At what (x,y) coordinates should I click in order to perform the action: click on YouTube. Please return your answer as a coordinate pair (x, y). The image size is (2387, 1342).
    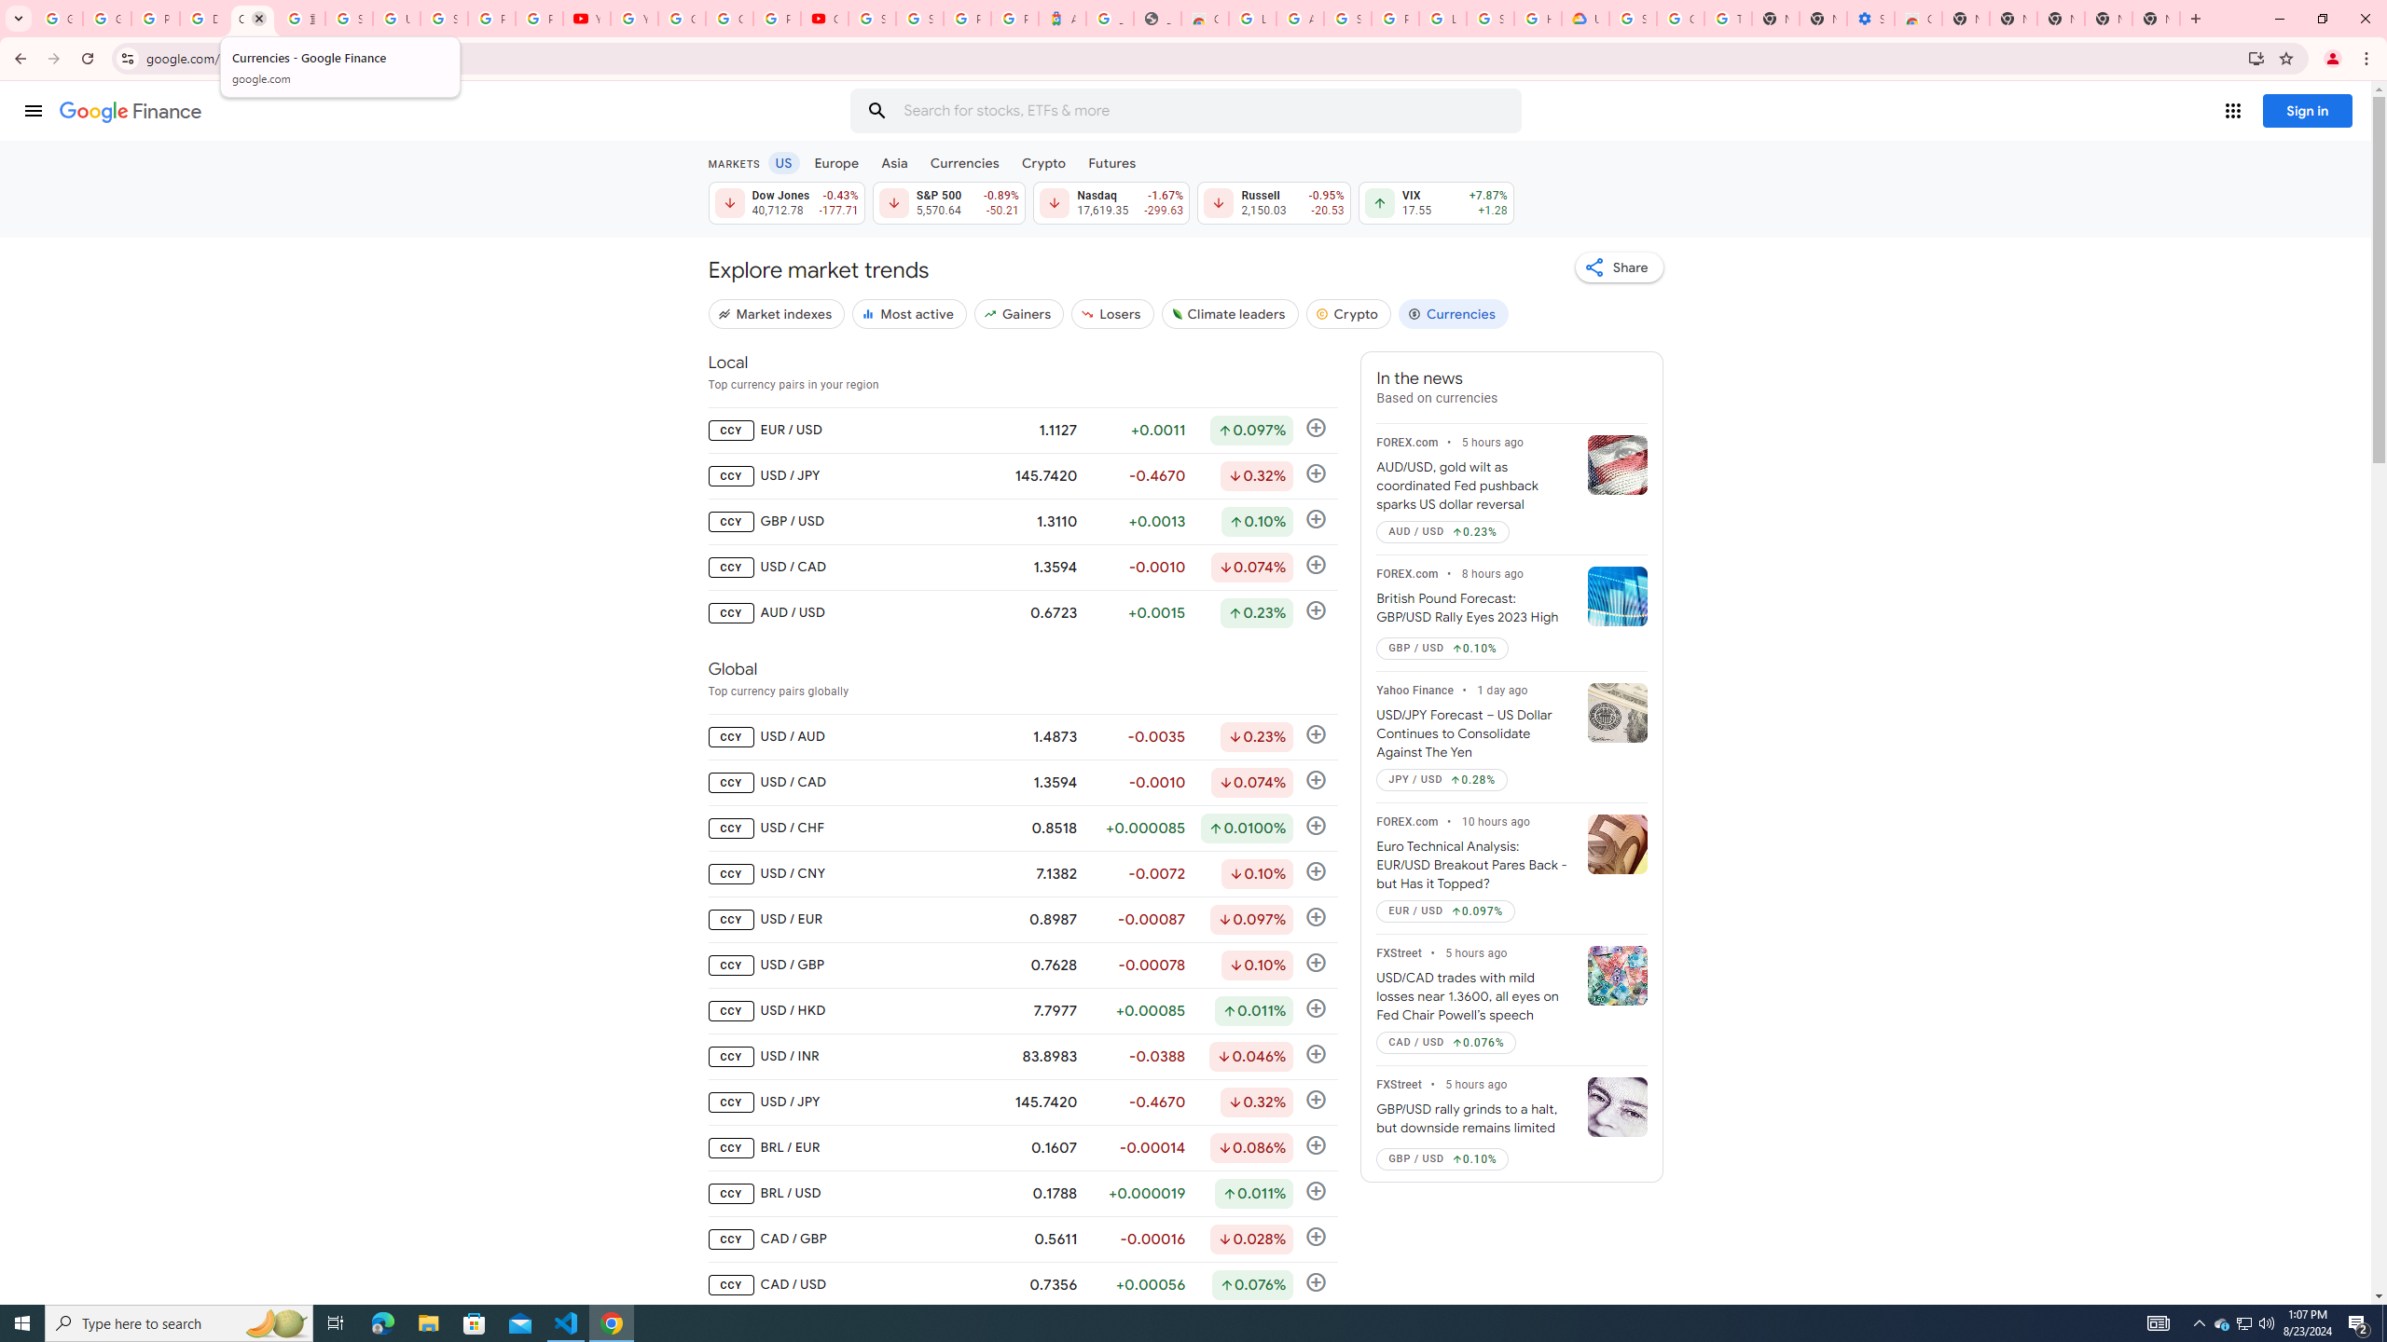
    Looking at the image, I should click on (586, 19).